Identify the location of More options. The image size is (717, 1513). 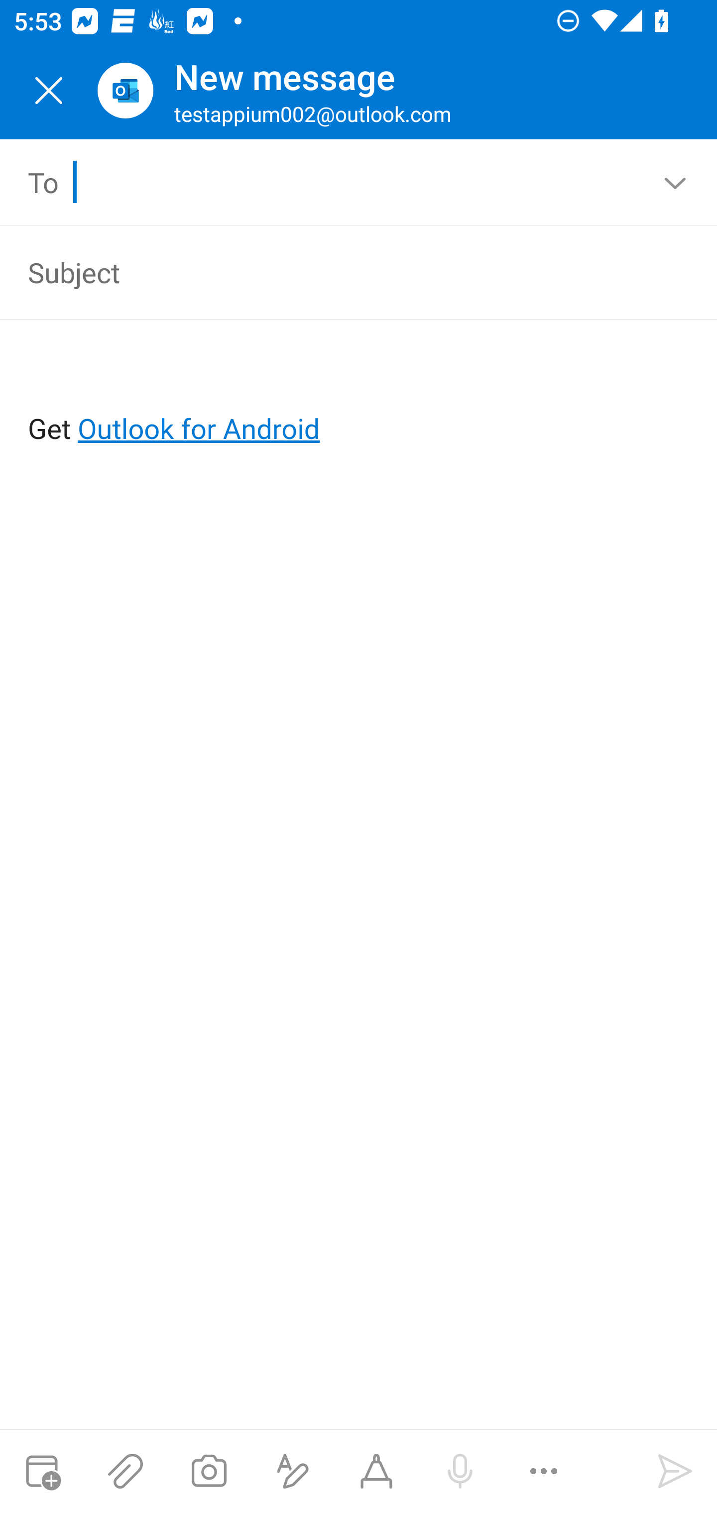
(544, 1471).